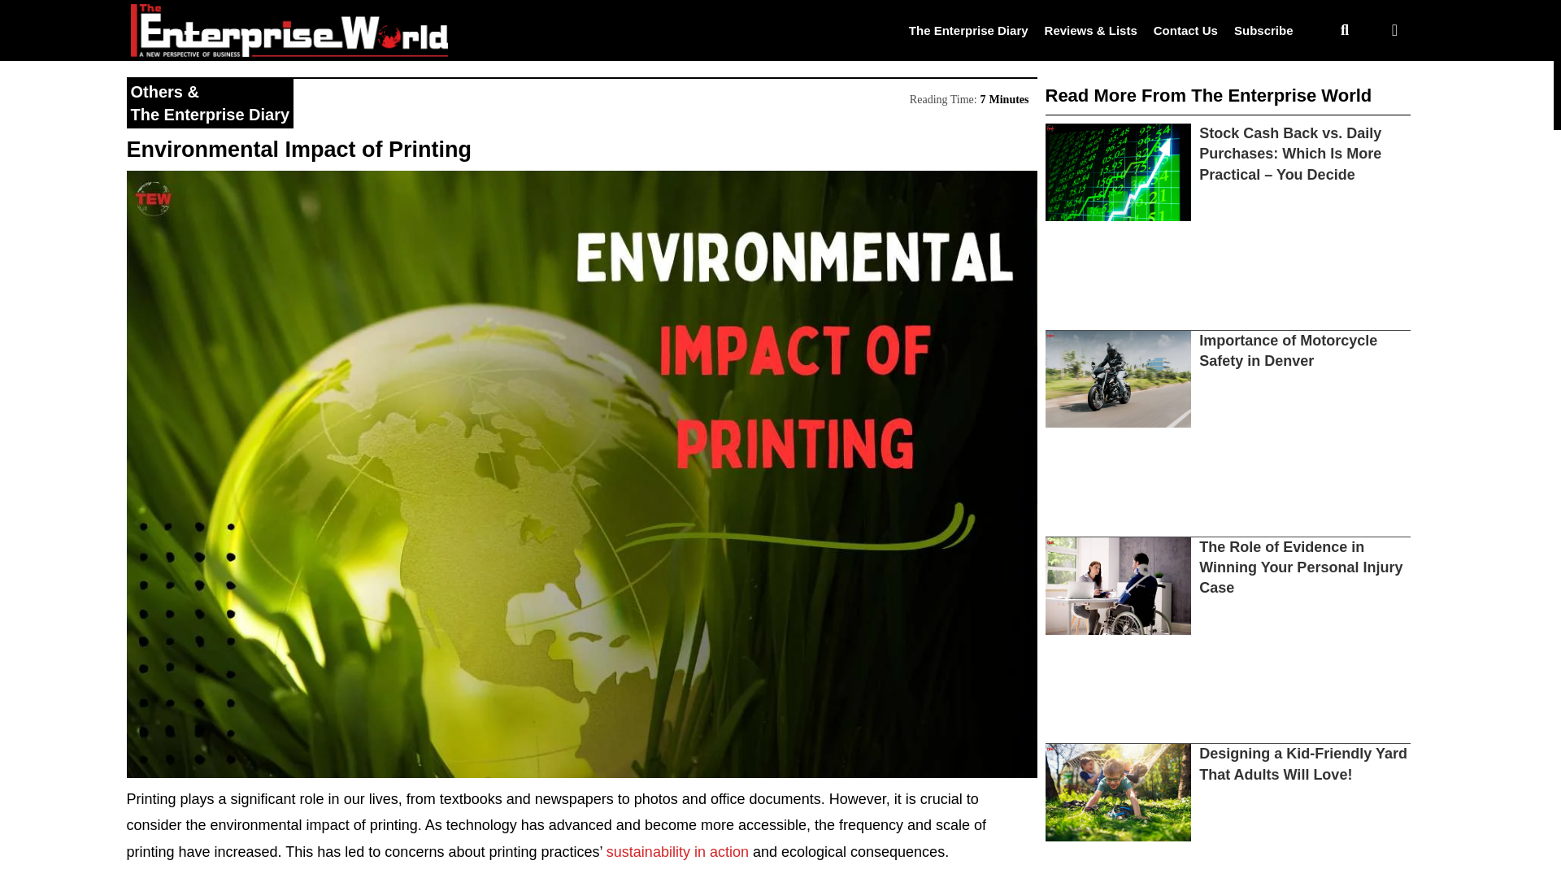  Describe the element at coordinates (678, 852) in the screenshot. I see `sustainability in action` at that location.